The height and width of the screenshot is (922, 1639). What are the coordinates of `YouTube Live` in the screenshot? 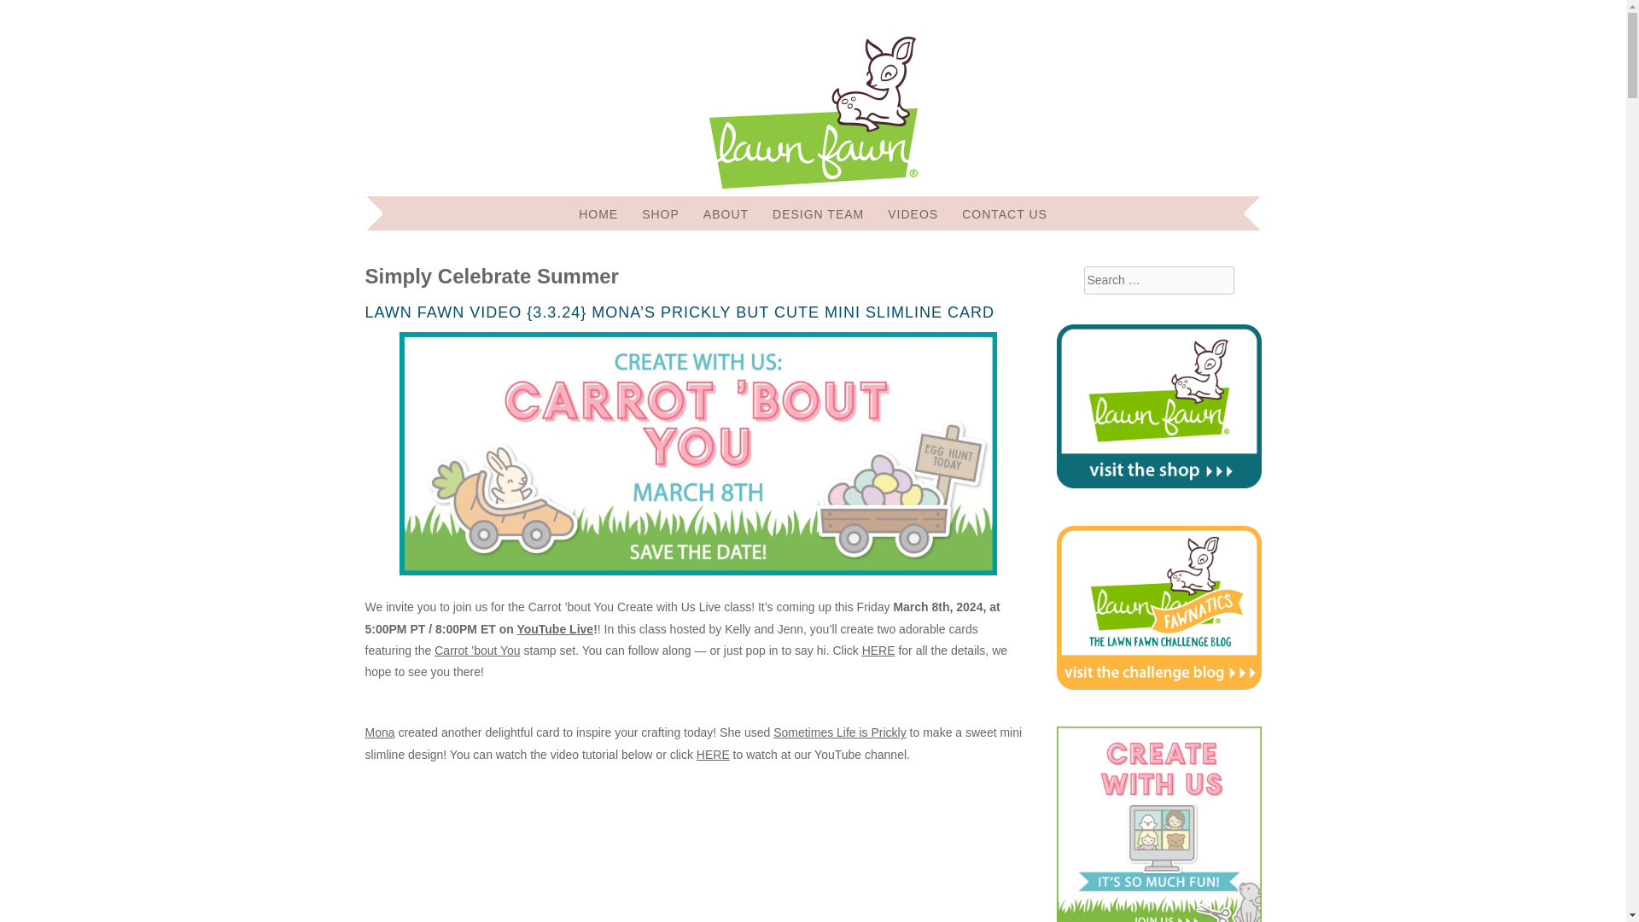 It's located at (555, 629).